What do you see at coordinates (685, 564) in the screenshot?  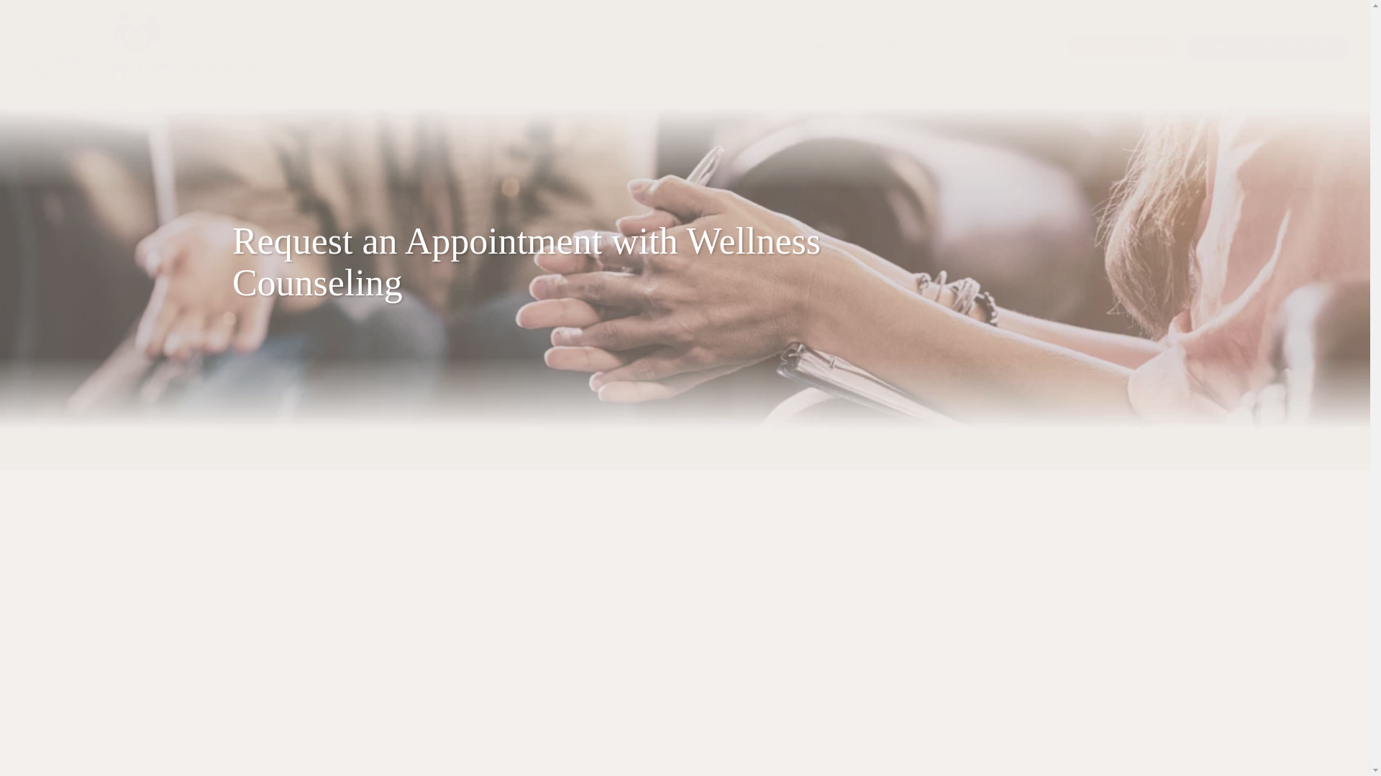 I see `Request Appointment Form` at bounding box center [685, 564].